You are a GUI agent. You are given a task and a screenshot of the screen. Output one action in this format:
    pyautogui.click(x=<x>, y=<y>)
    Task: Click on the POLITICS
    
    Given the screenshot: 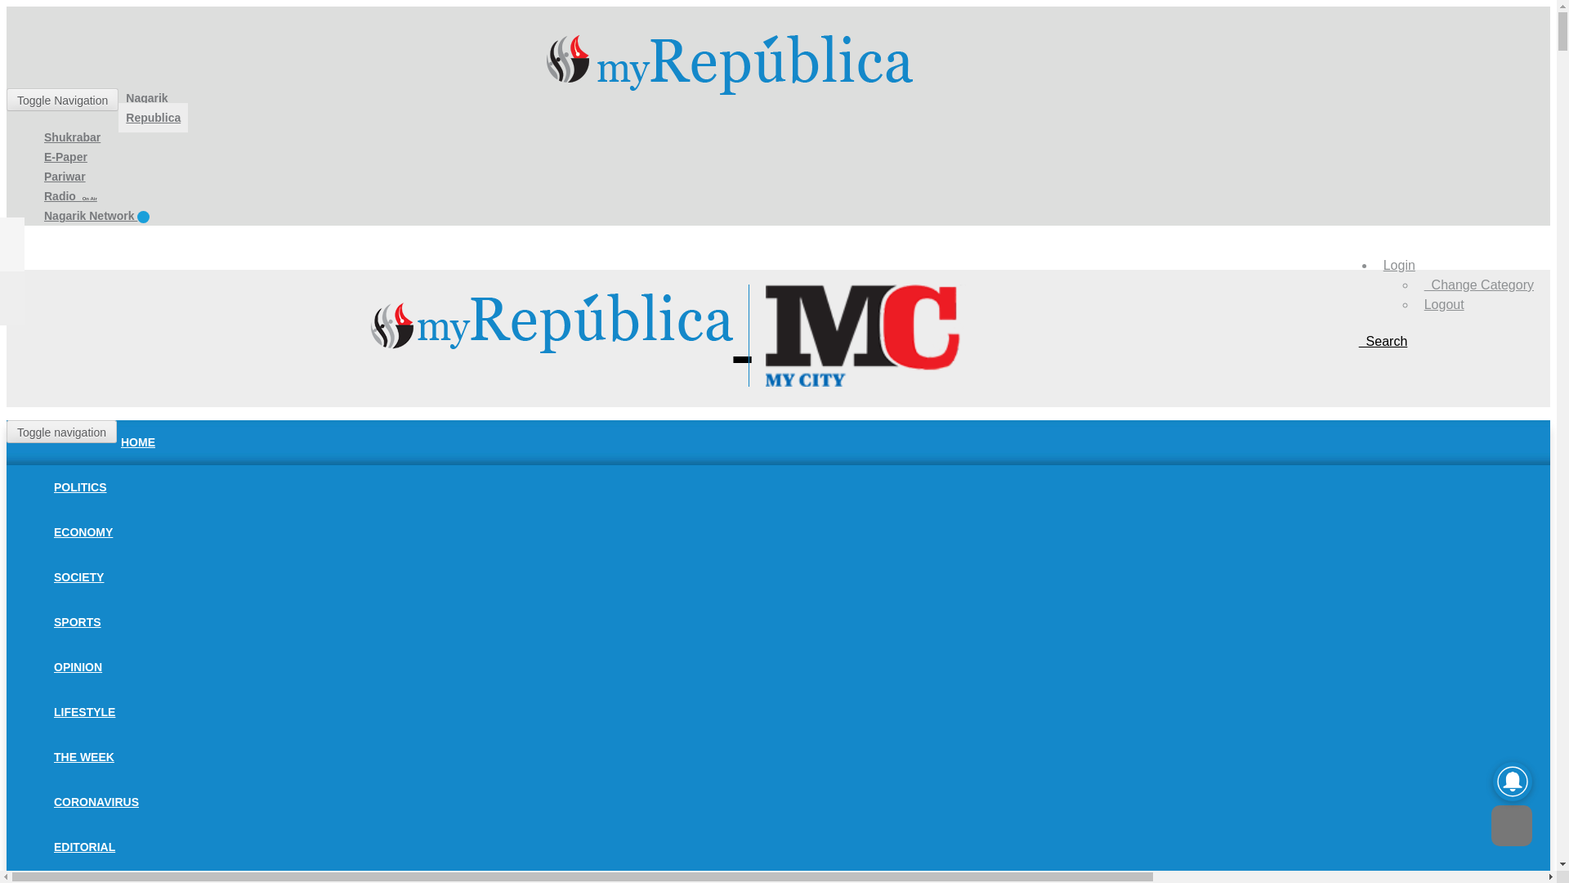 What is the action you would take?
    pyautogui.click(x=80, y=486)
    